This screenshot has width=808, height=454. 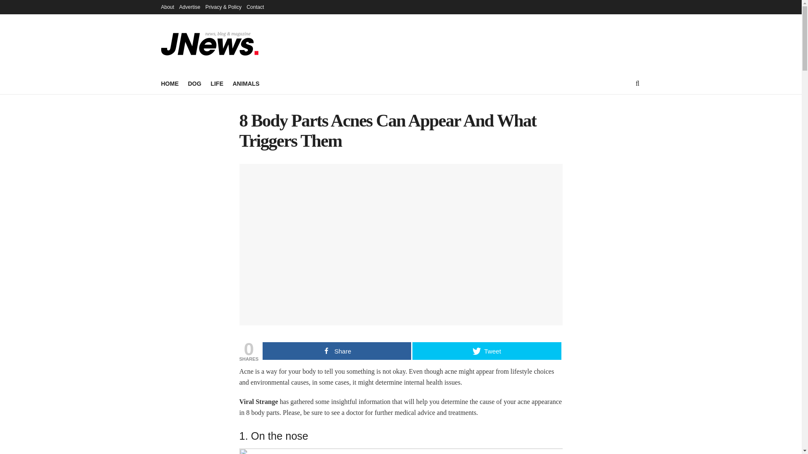 What do you see at coordinates (246, 83) in the screenshot?
I see `ANIMALS` at bounding box center [246, 83].